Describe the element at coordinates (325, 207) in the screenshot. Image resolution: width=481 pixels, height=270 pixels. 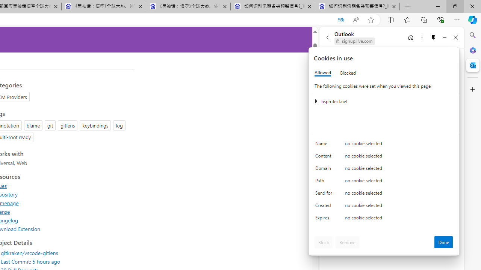
I see `Created` at that location.